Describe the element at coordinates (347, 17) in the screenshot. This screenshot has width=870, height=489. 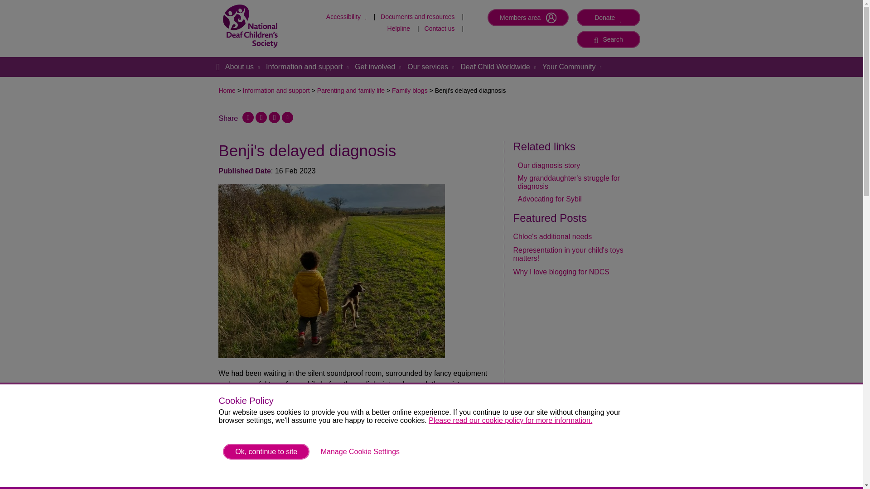
I see `Please read our cookie policy for more information.` at that location.